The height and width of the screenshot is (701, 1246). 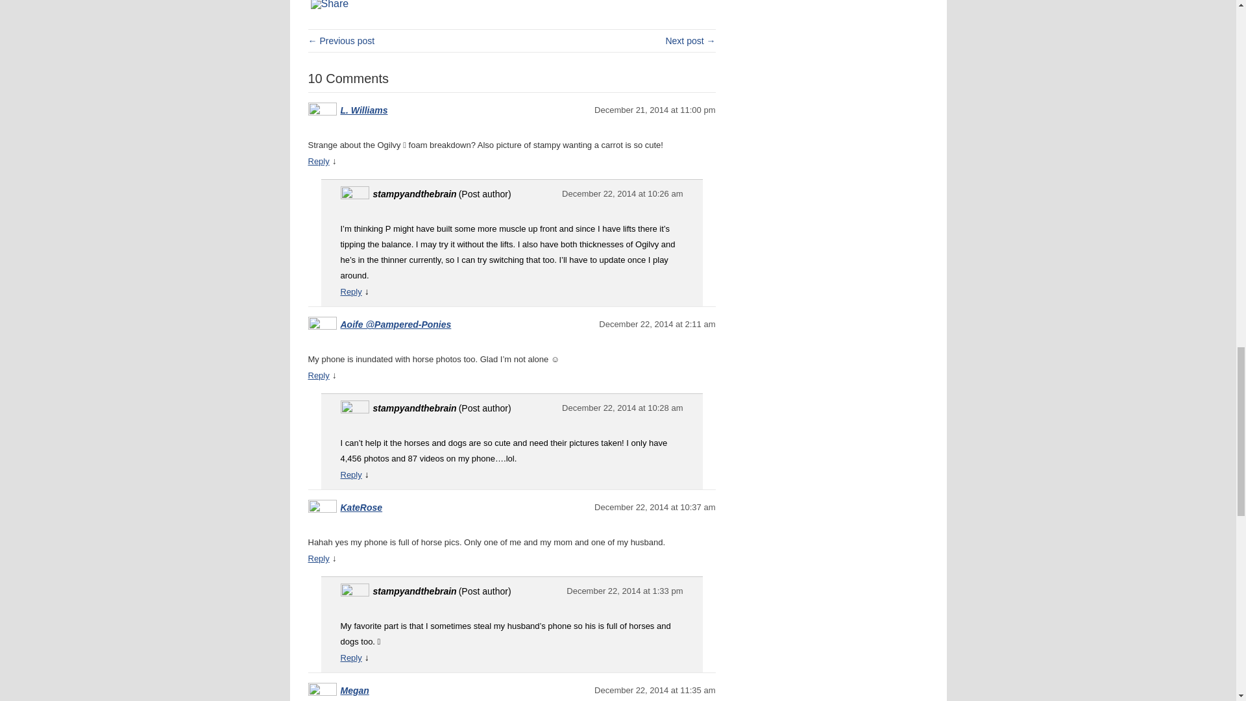 What do you see at coordinates (354, 691) in the screenshot?
I see `Megan` at bounding box center [354, 691].